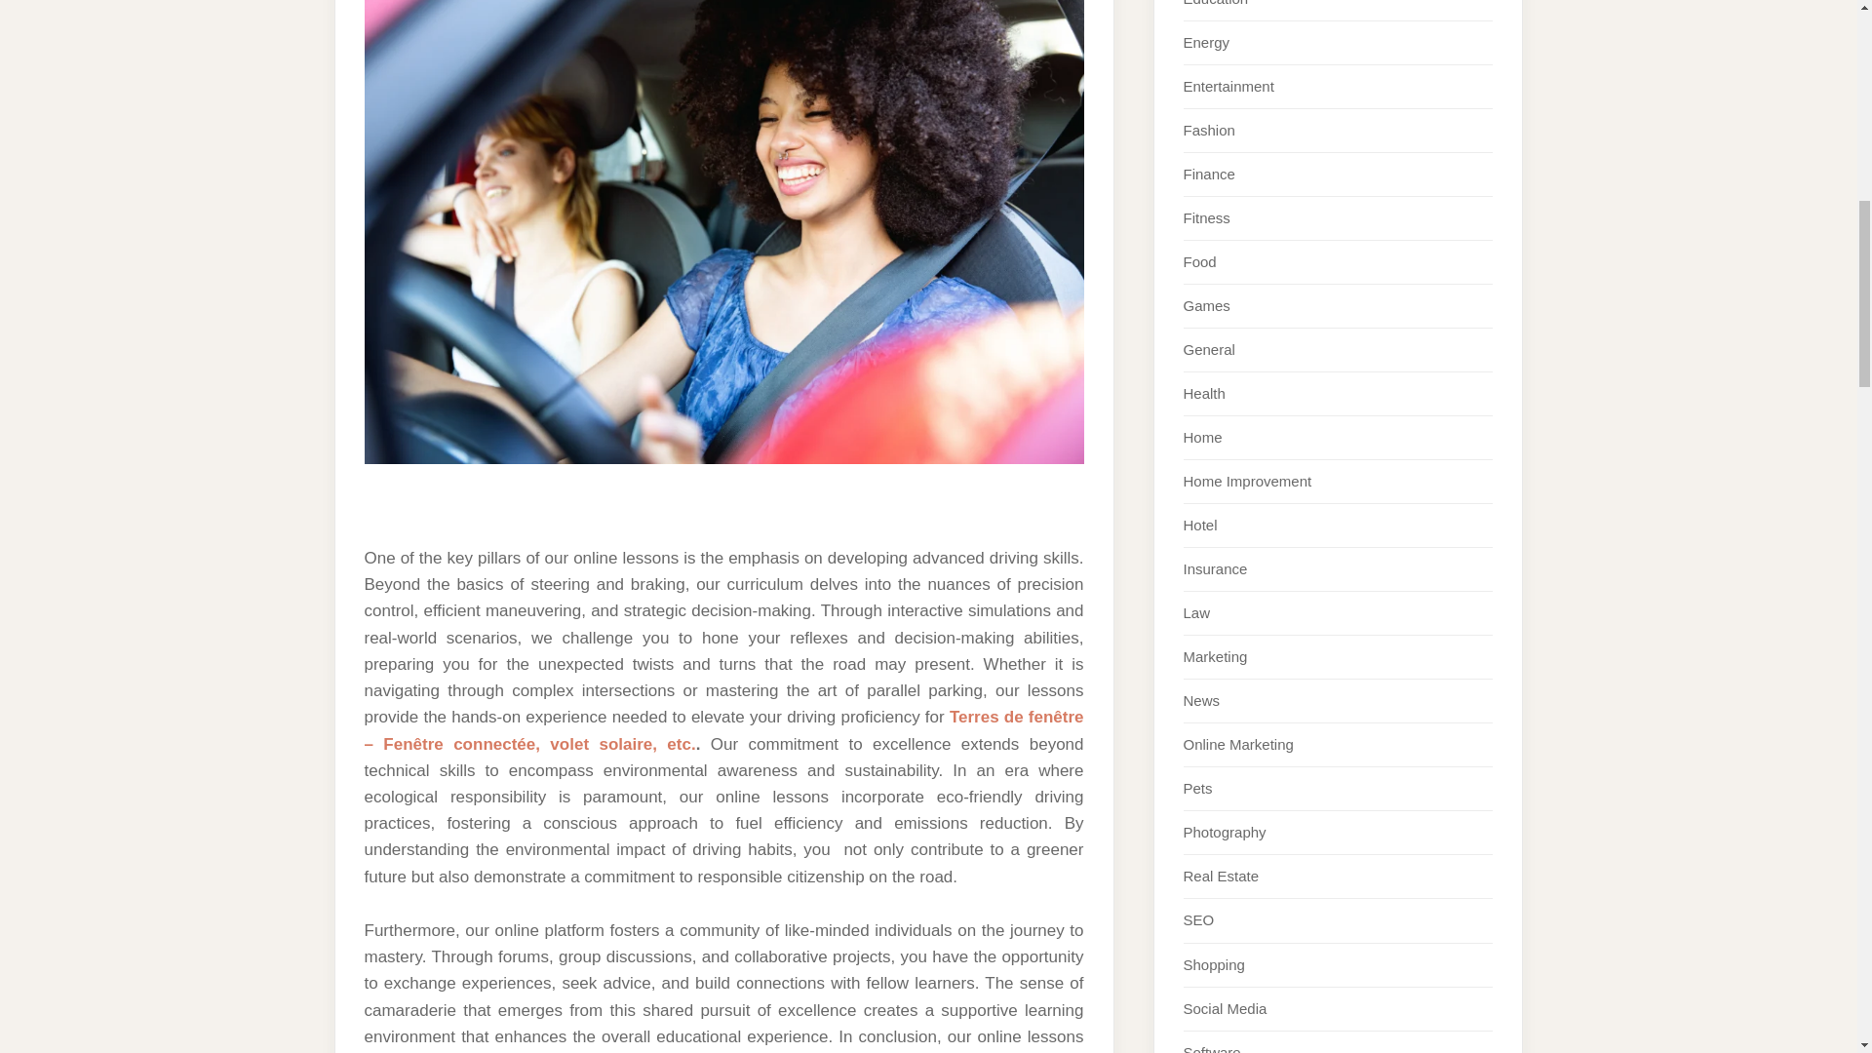 This screenshot has width=1872, height=1053. I want to click on Food, so click(1199, 261).